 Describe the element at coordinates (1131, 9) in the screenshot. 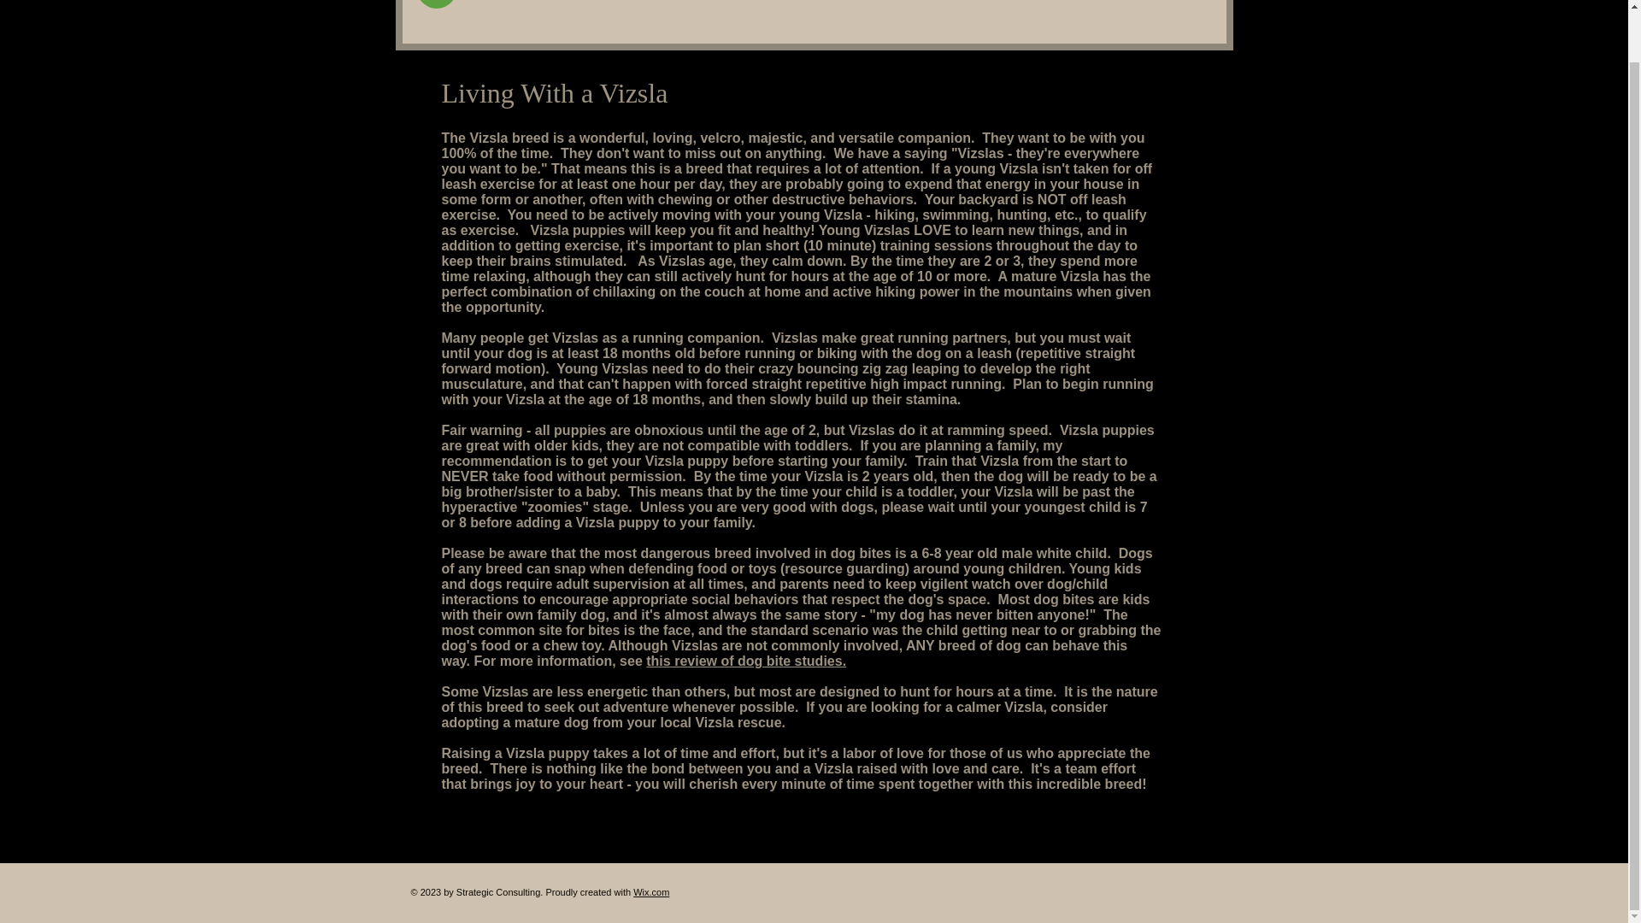

I see `Resources` at that location.